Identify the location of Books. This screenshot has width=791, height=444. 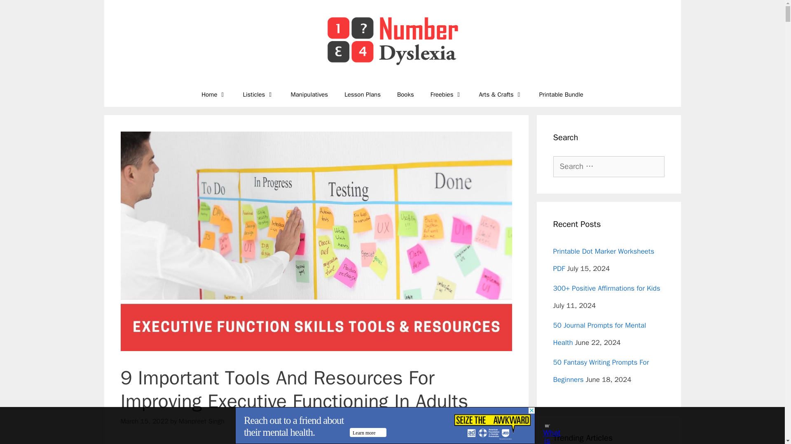
(405, 95).